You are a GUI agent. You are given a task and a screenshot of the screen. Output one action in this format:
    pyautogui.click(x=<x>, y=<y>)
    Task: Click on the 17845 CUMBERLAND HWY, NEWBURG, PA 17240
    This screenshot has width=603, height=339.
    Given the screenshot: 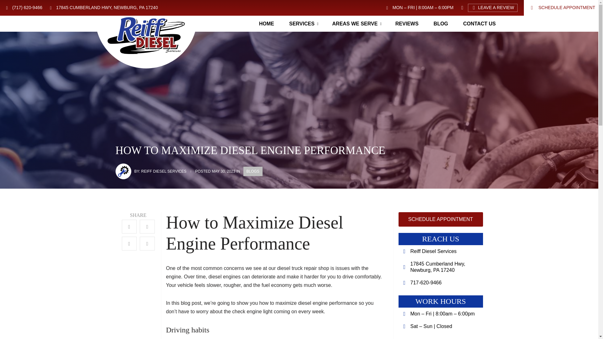 What is the action you would take?
    pyautogui.click(x=103, y=8)
    